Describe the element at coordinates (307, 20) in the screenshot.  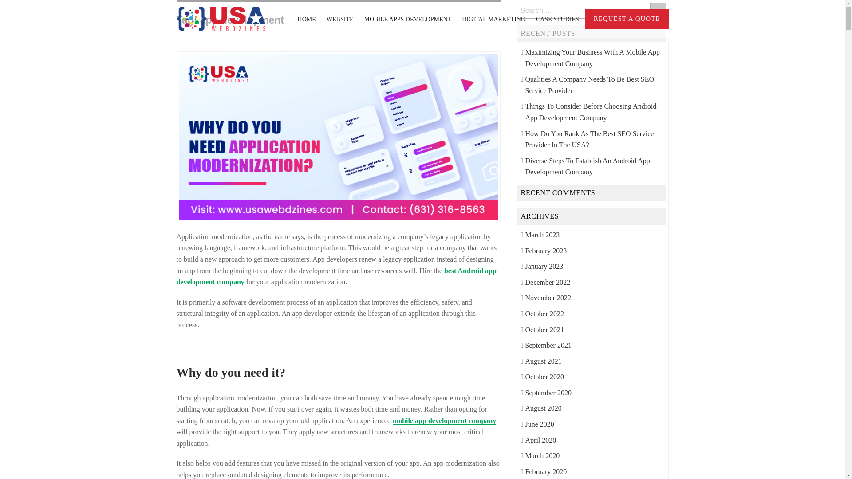
I see `HOME` at that location.